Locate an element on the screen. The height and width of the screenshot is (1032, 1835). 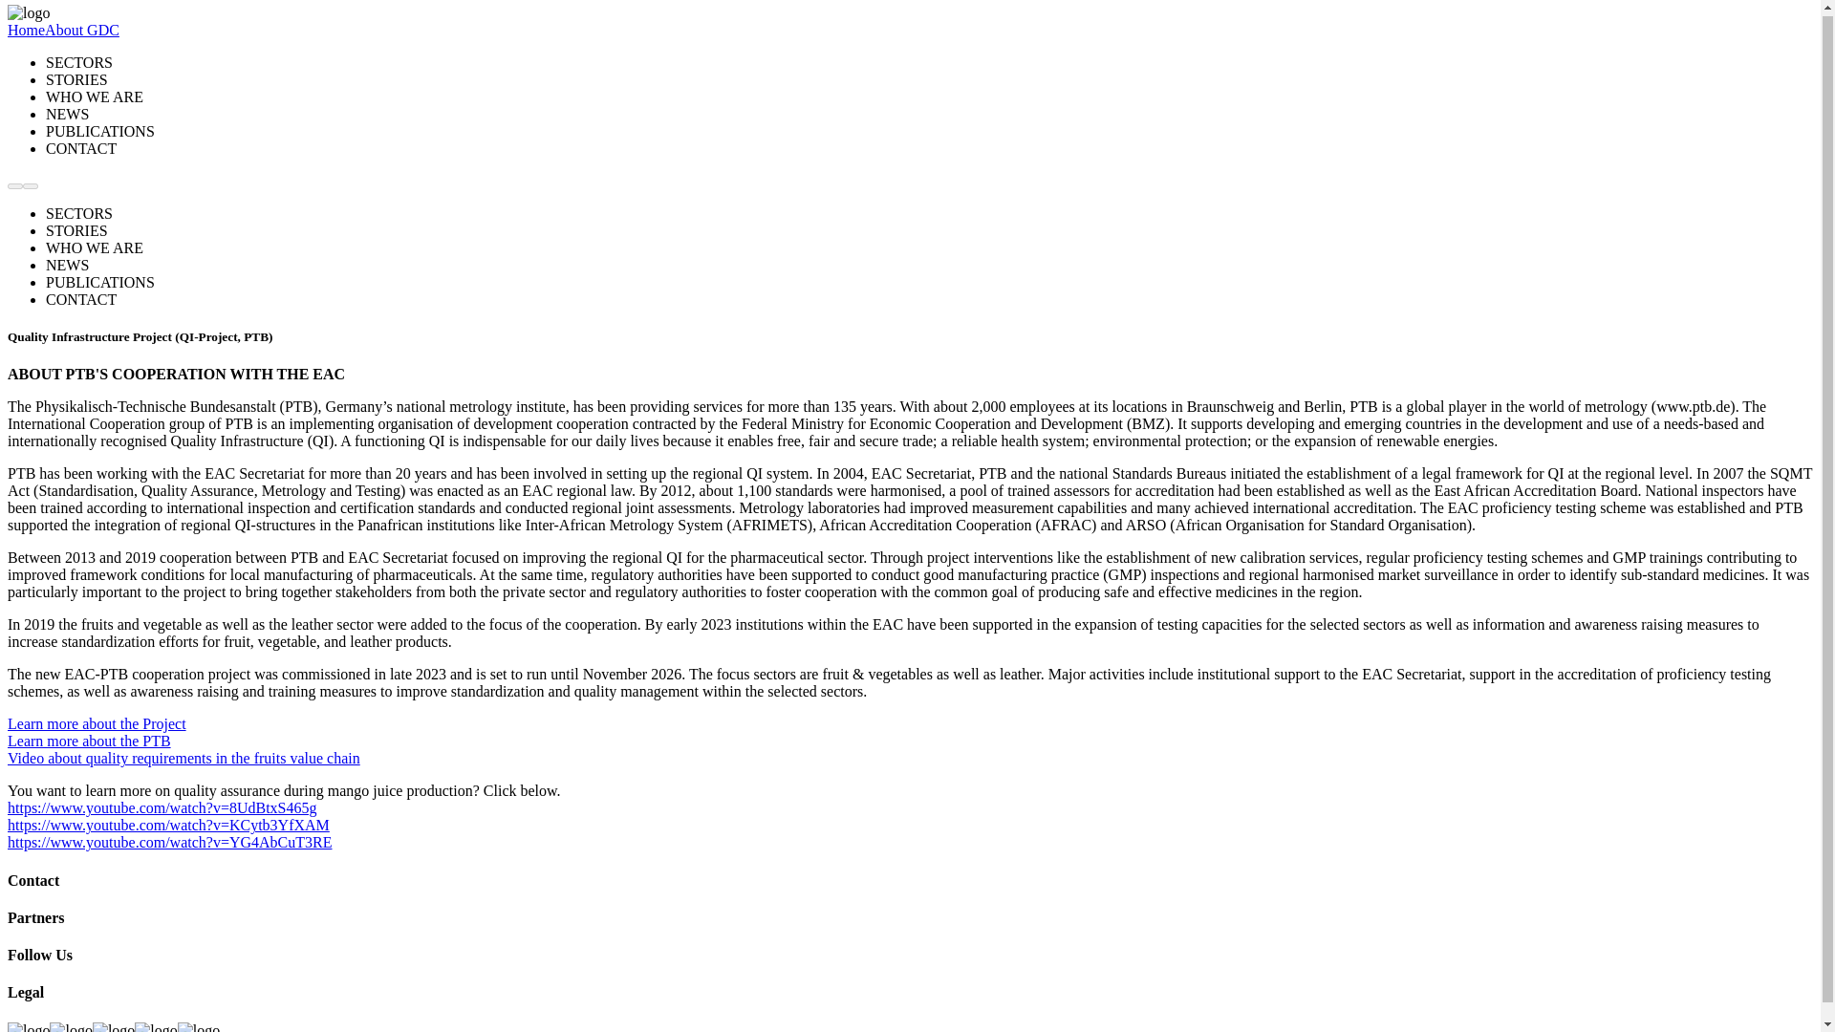
Video about quality requirements in the fruits value chain is located at coordinates (183, 759).